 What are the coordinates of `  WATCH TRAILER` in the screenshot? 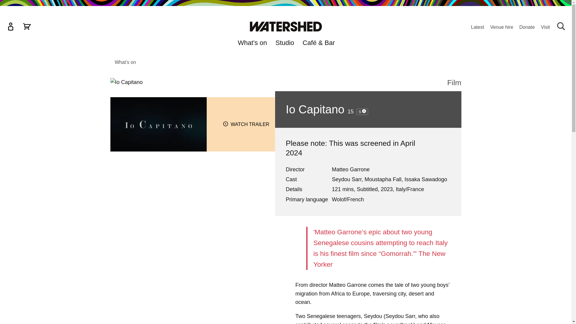 It's located at (246, 124).